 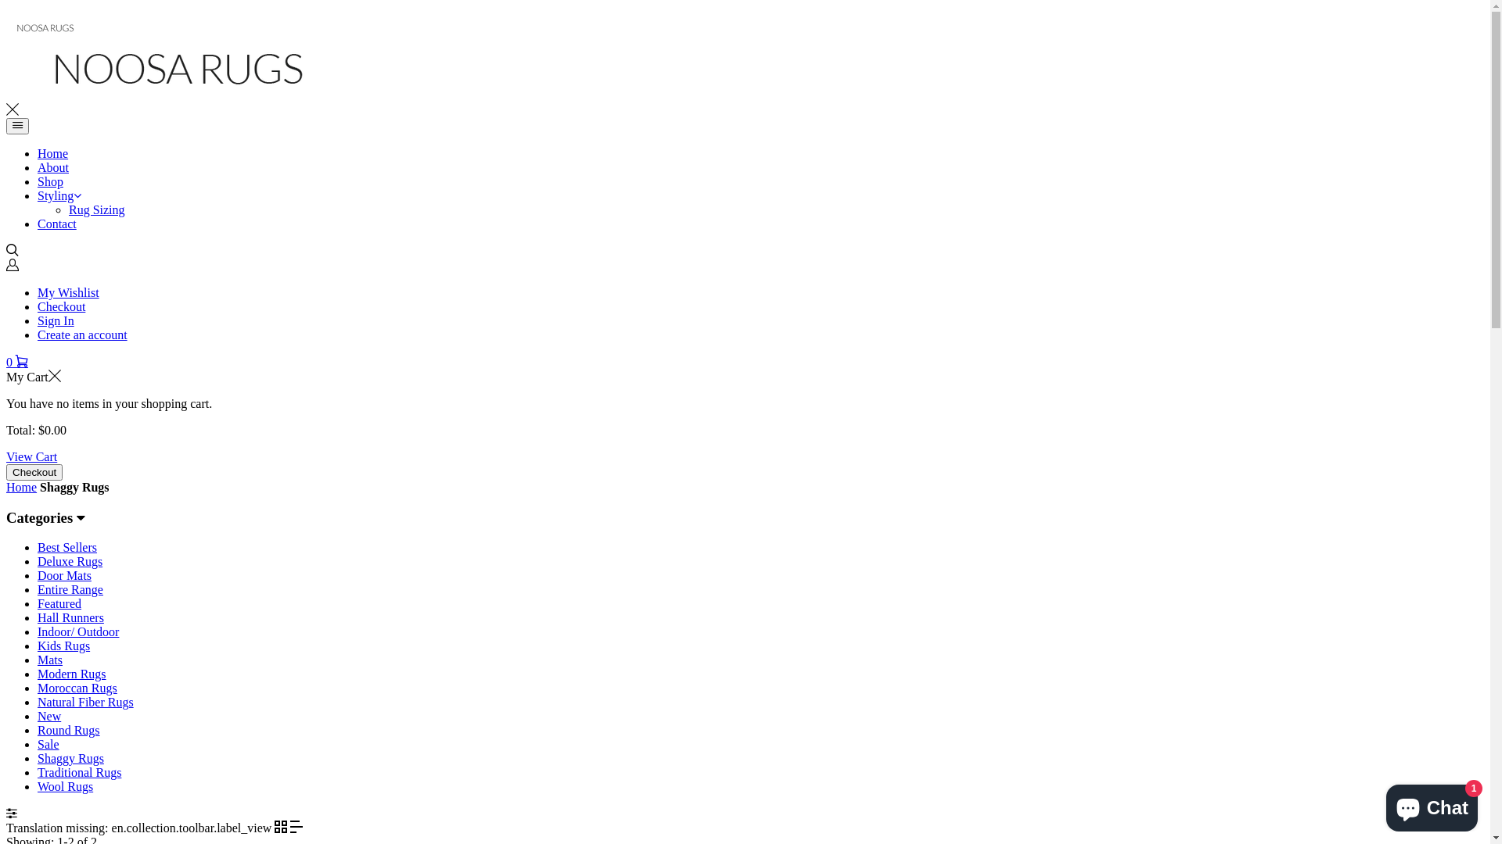 What do you see at coordinates (57, 224) in the screenshot?
I see `Contact` at bounding box center [57, 224].